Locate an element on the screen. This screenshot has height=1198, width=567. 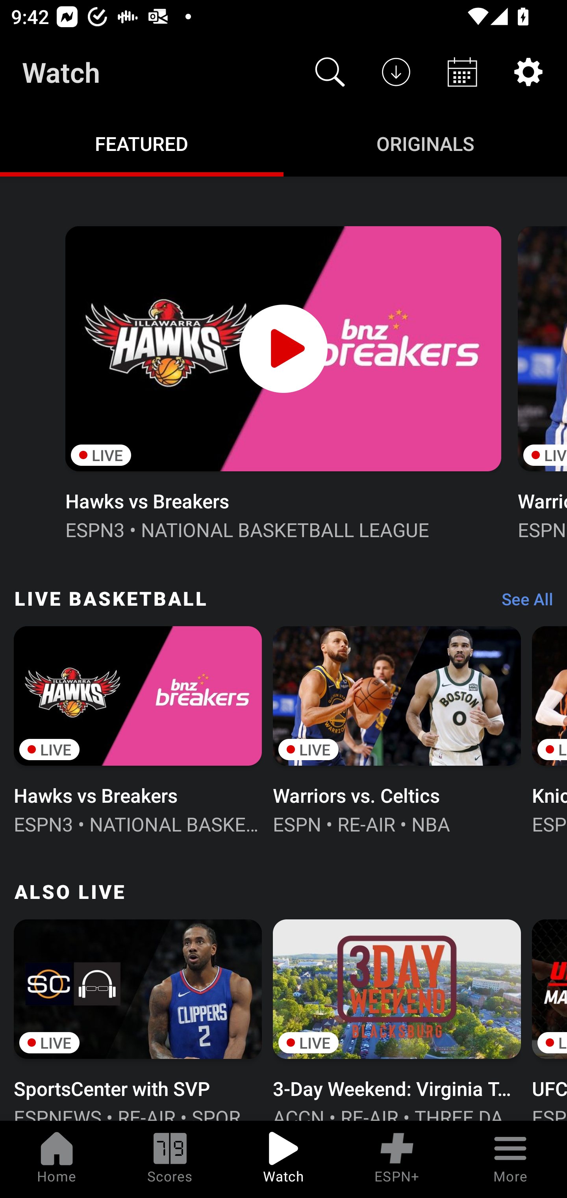
Home is located at coordinates (57, 1159).